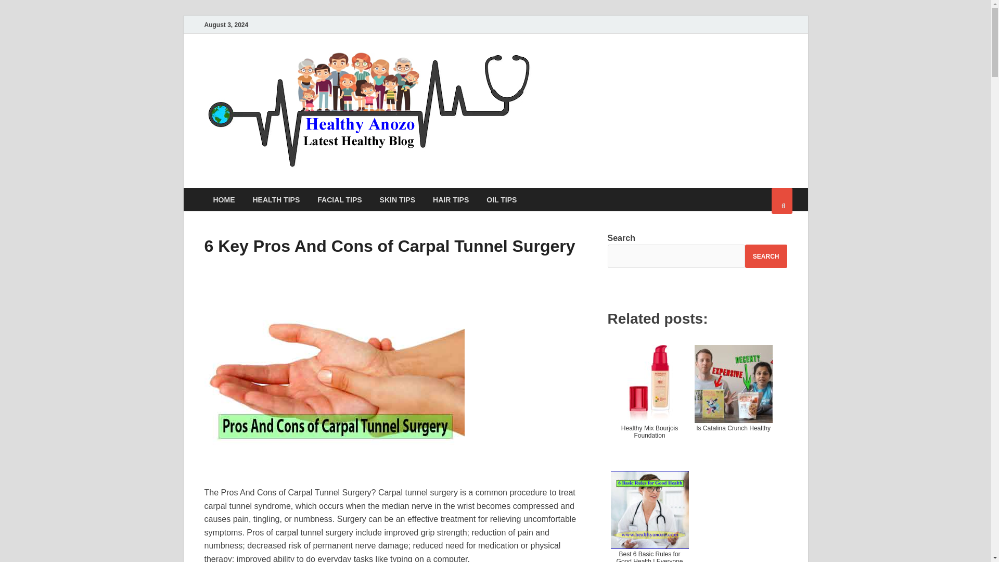 The image size is (999, 562). Describe the element at coordinates (224, 199) in the screenshot. I see `HOME` at that location.